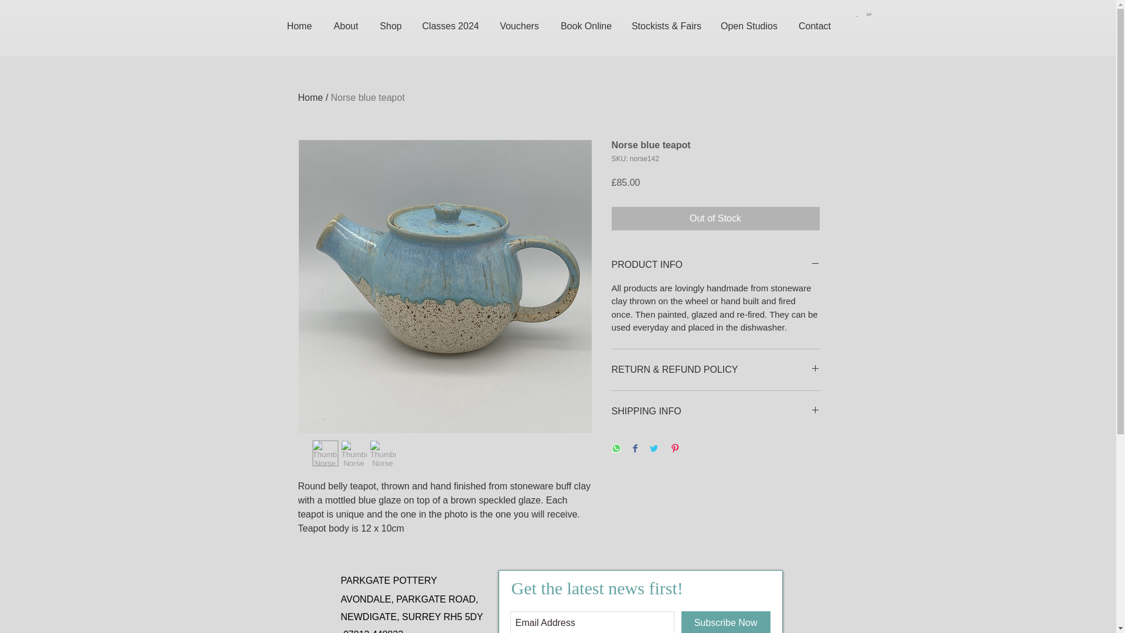 Image resolution: width=1125 pixels, height=633 pixels. Describe the element at coordinates (519, 26) in the screenshot. I see `Vouchers` at that location.